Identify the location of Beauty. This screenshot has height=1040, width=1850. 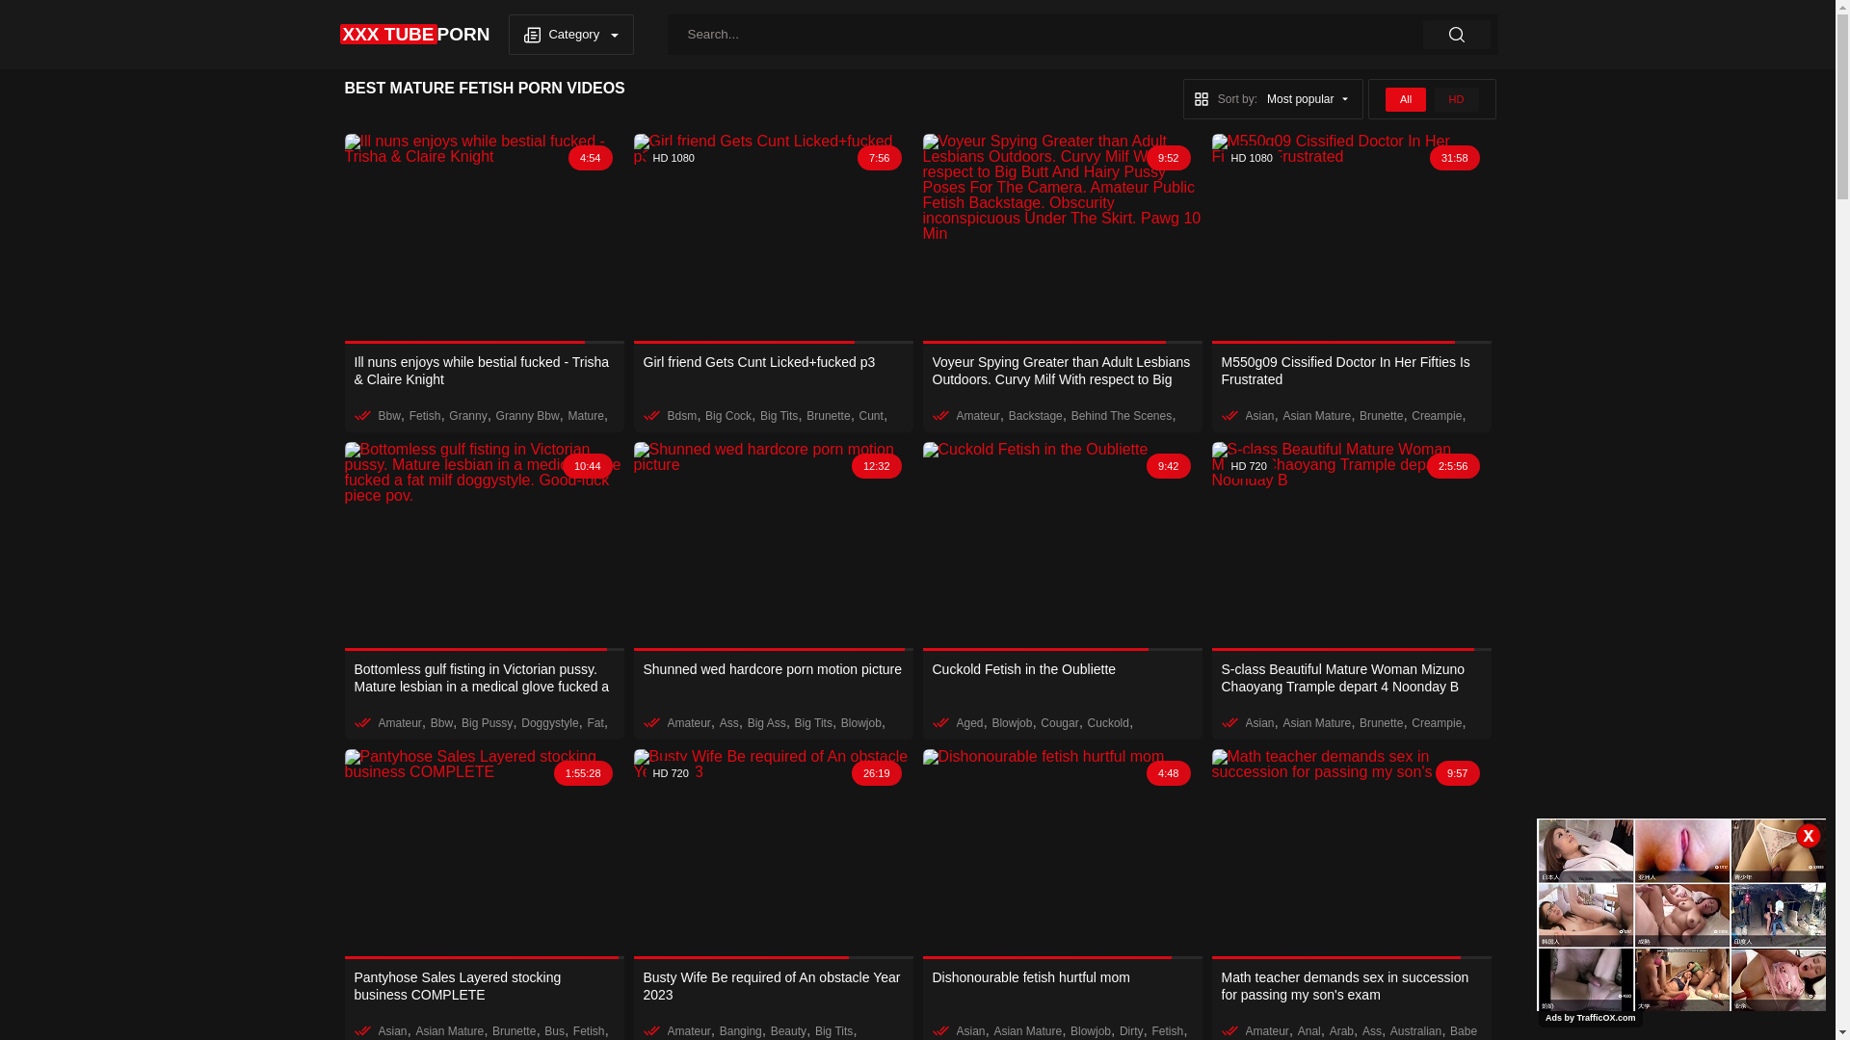
(788, 1031).